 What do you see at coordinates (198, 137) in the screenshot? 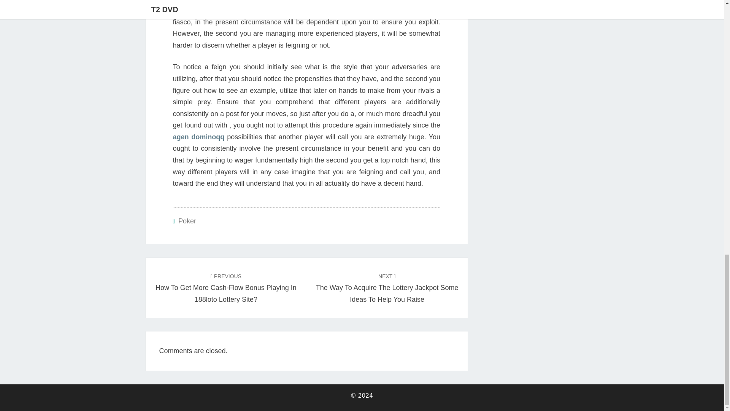
I see `agen dominoqq` at bounding box center [198, 137].